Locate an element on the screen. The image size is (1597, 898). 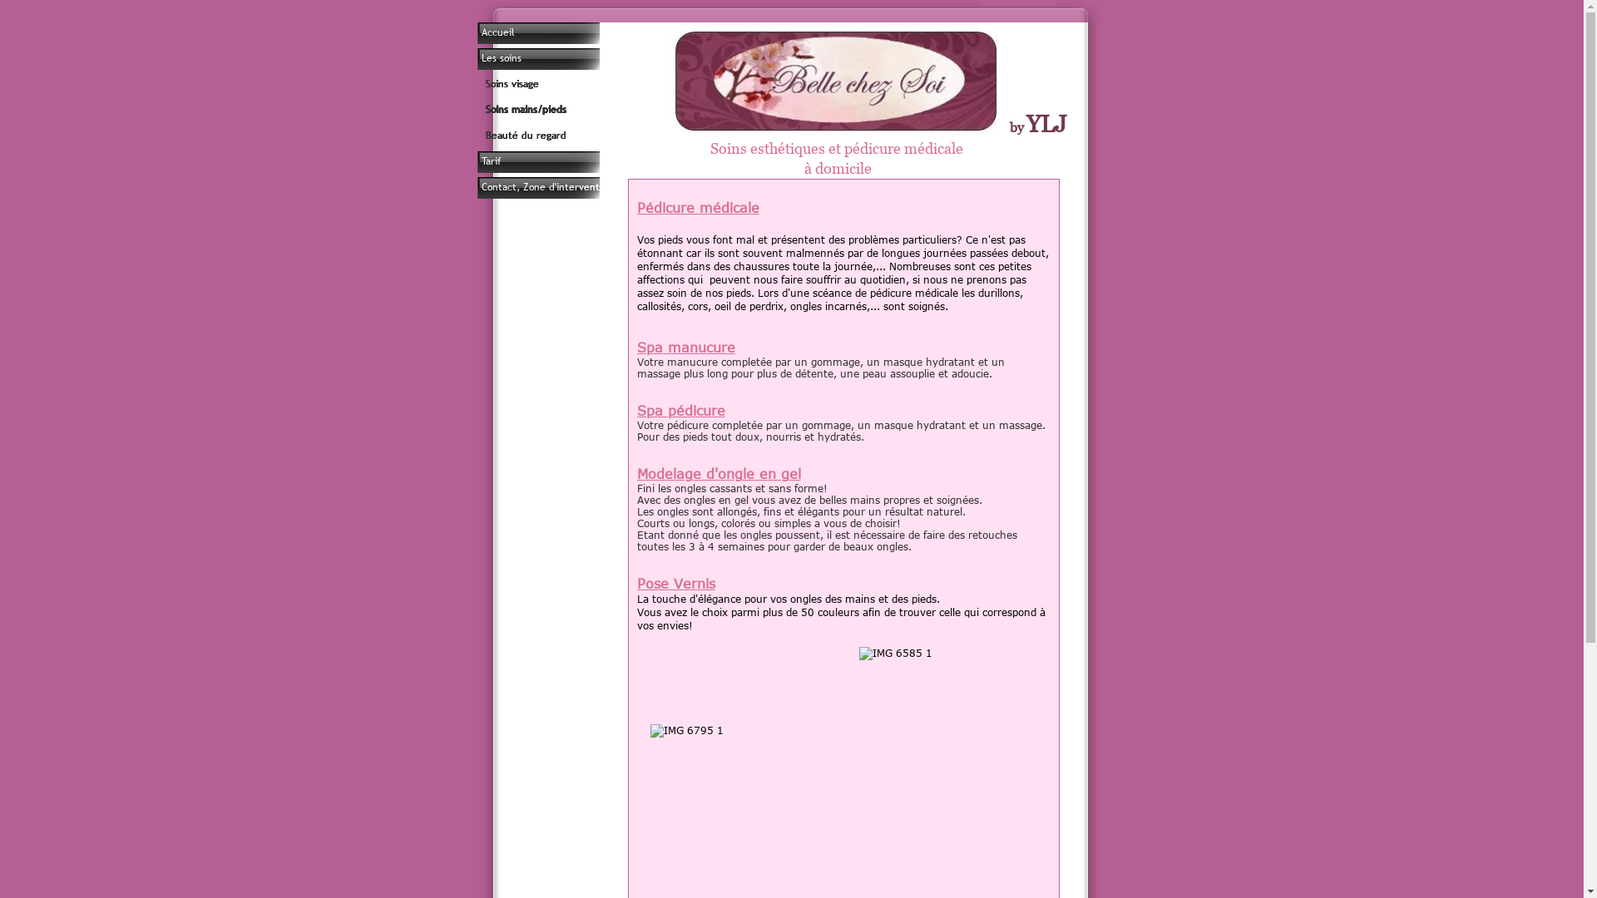
Tarif is located at coordinates (560, 165).